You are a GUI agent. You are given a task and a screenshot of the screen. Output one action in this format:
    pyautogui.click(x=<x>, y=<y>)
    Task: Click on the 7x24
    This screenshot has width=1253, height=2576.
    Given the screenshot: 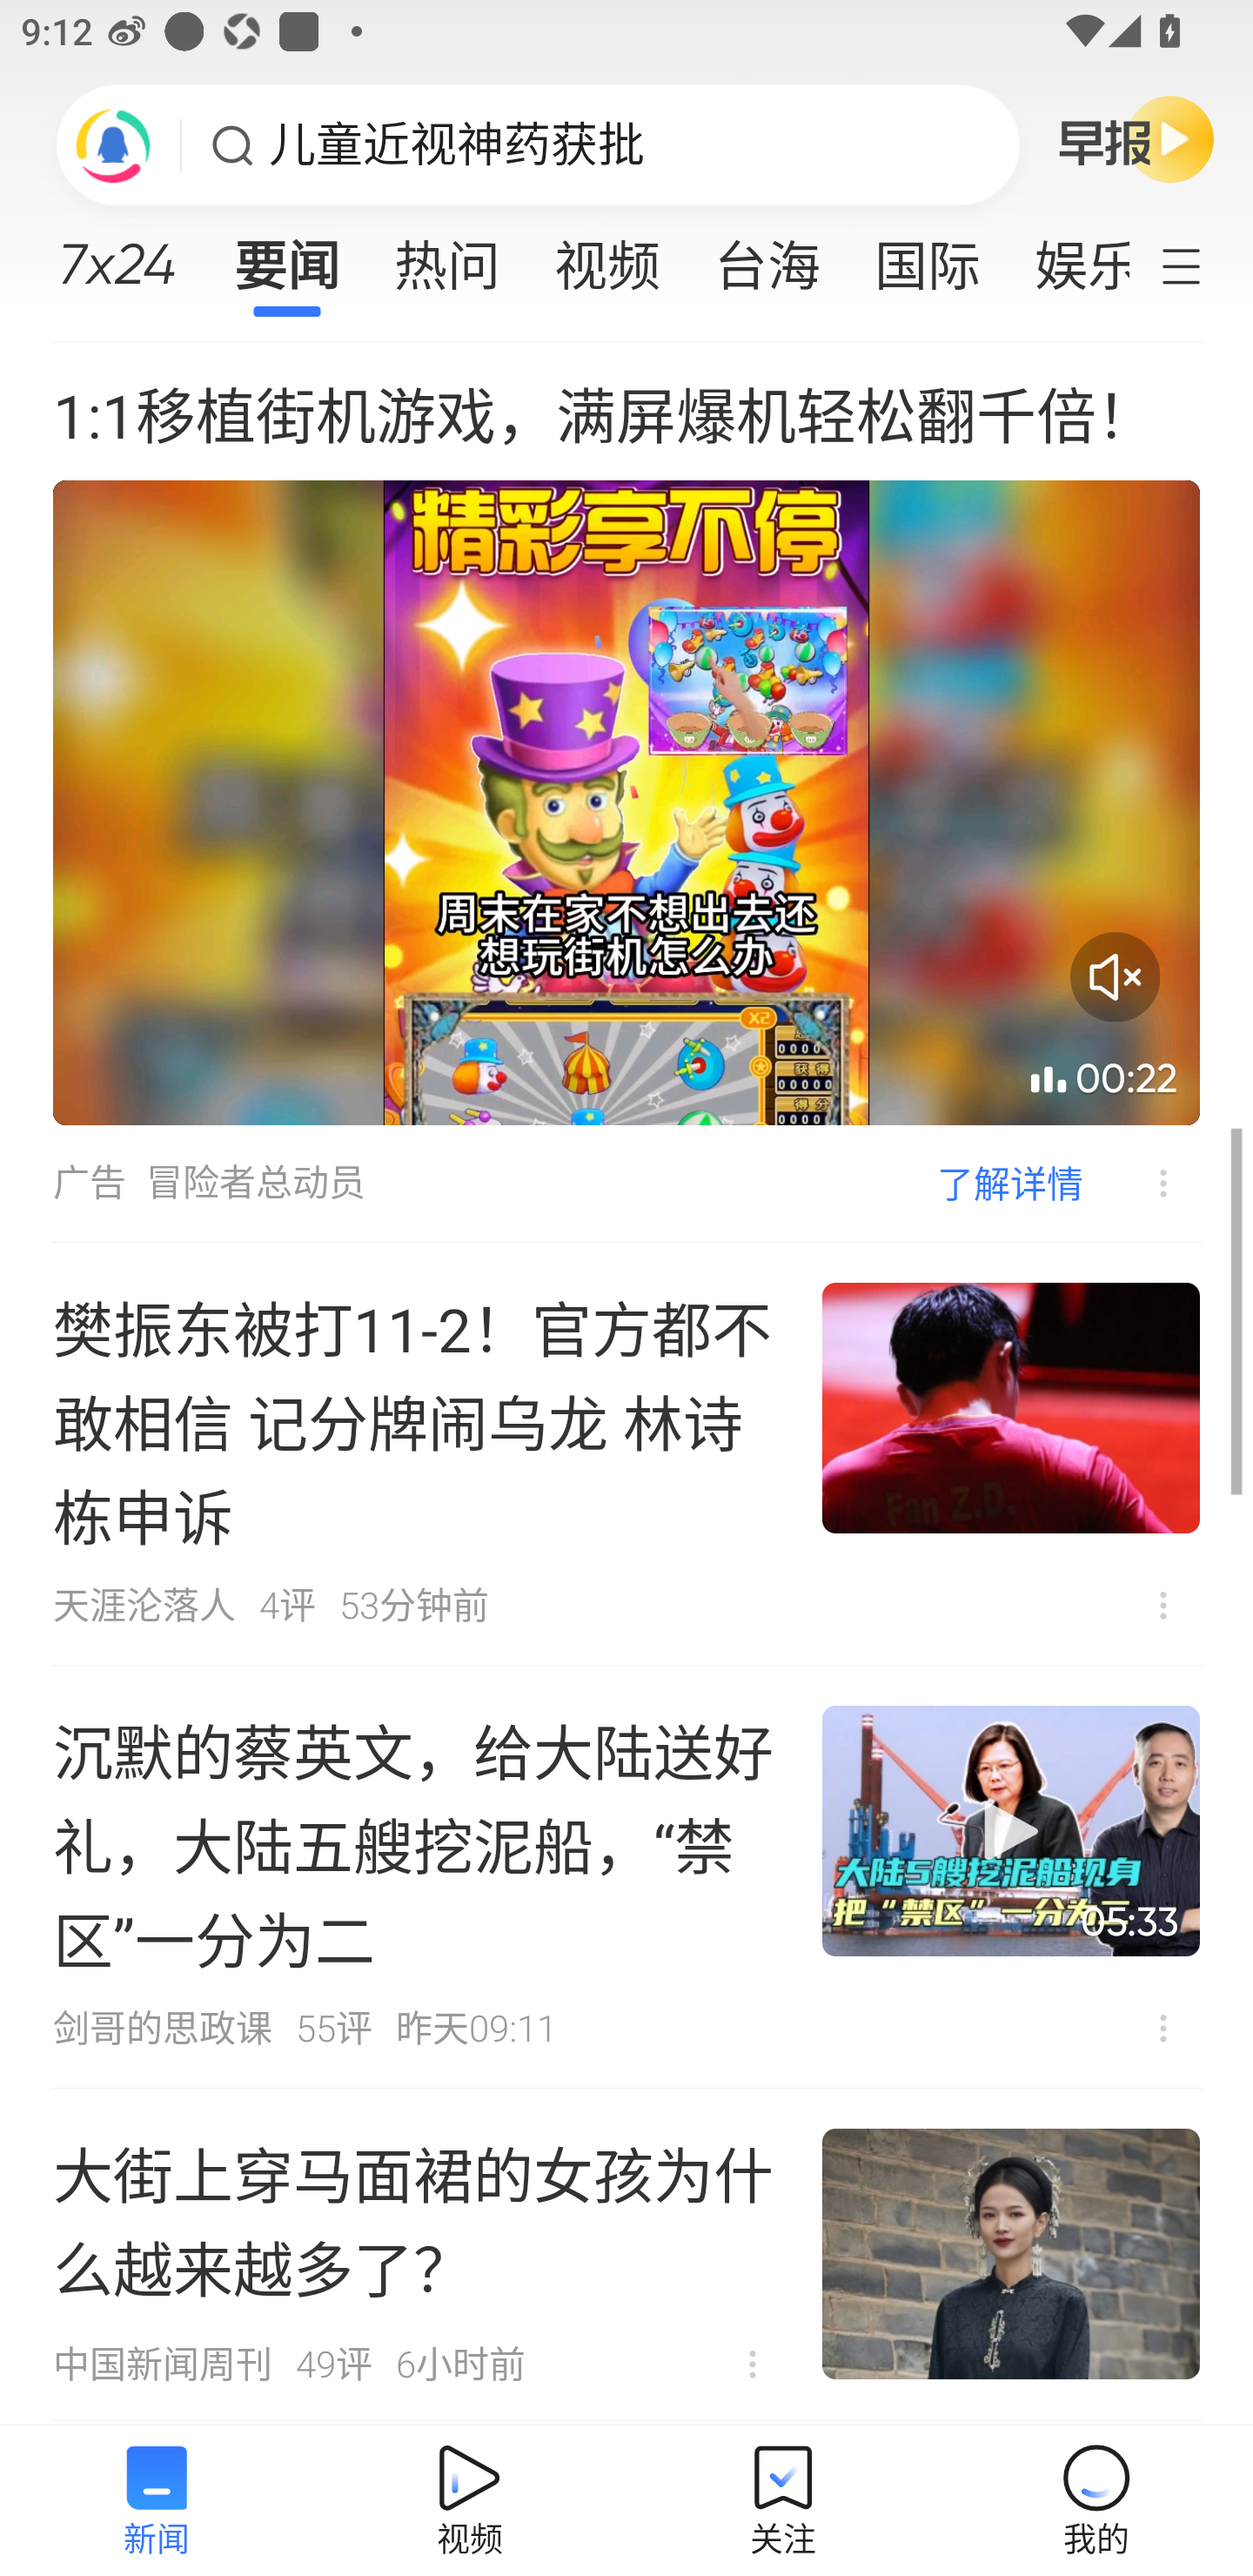 What is the action you would take?
    pyautogui.click(x=117, y=253)
    